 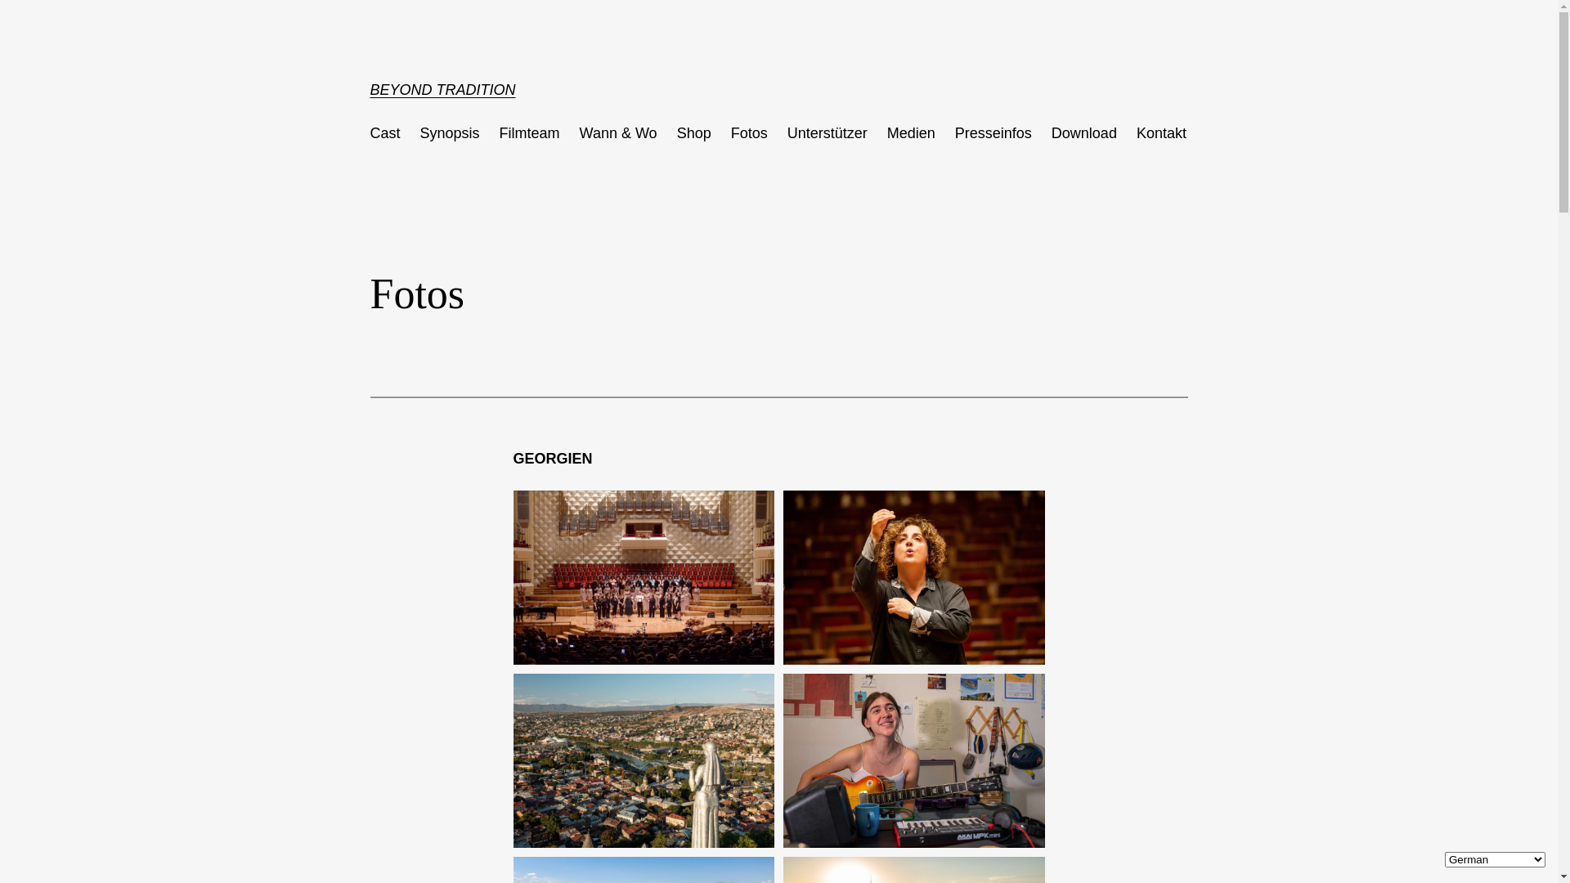 I want to click on Kontakt, so click(x=1161, y=134).